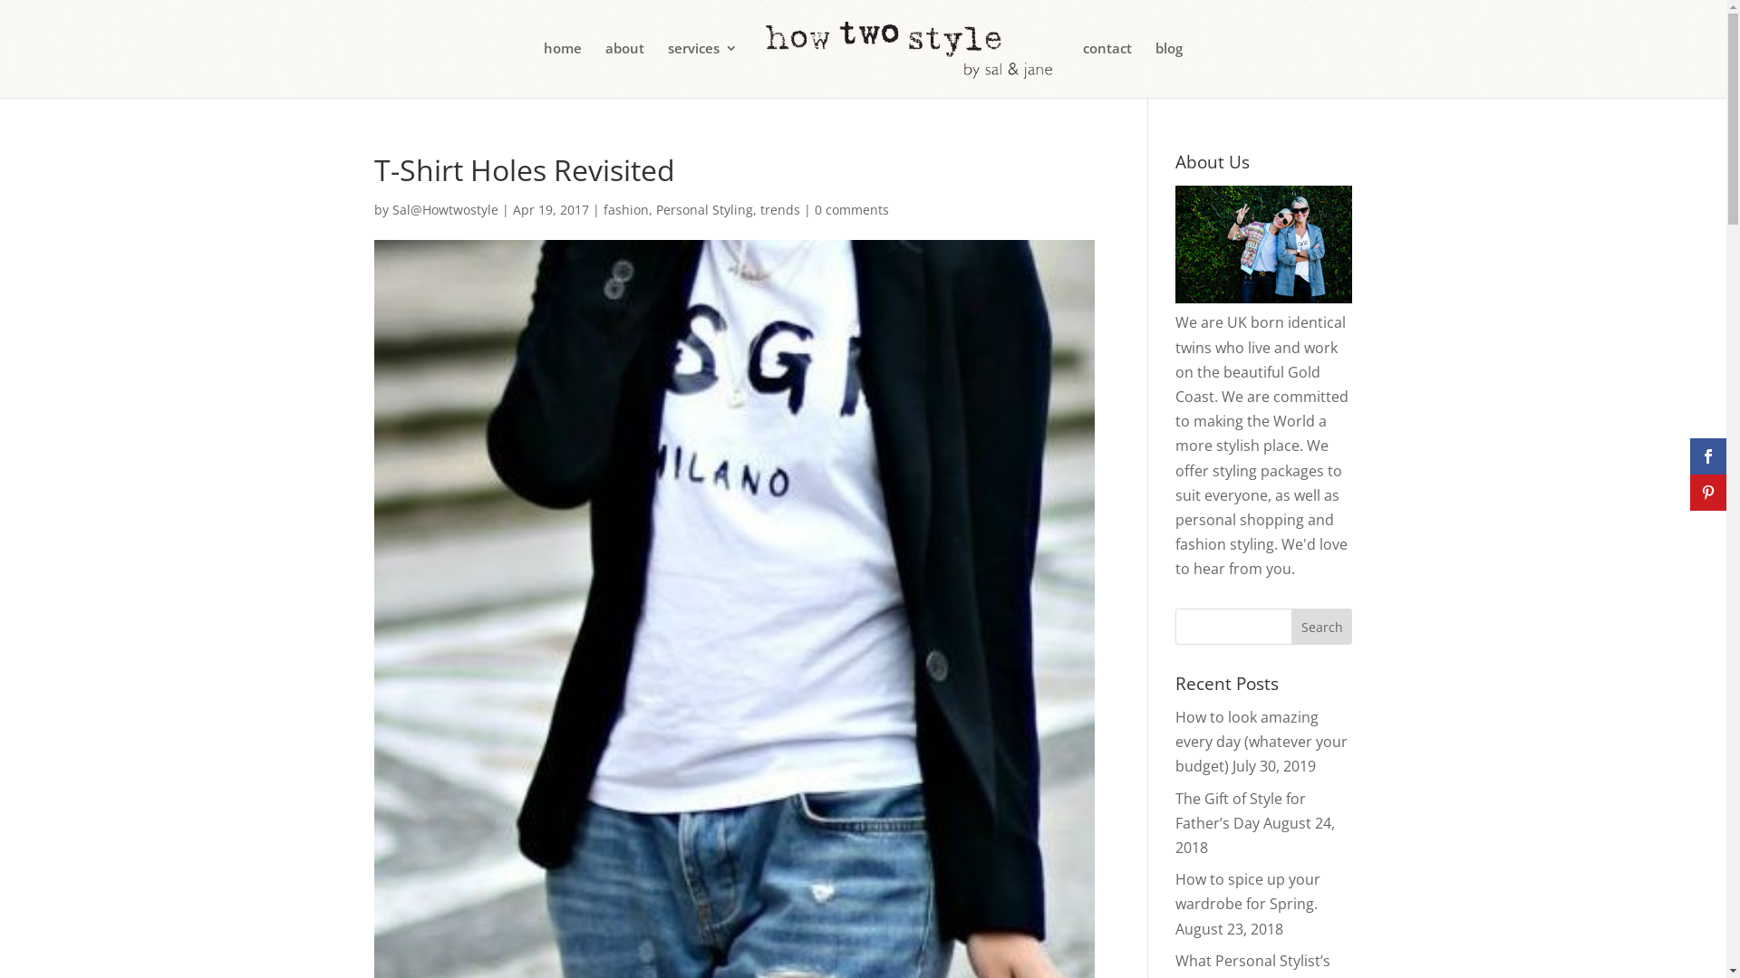 This screenshot has height=978, width=1740. I want to click on blog, so click(1169, 67).